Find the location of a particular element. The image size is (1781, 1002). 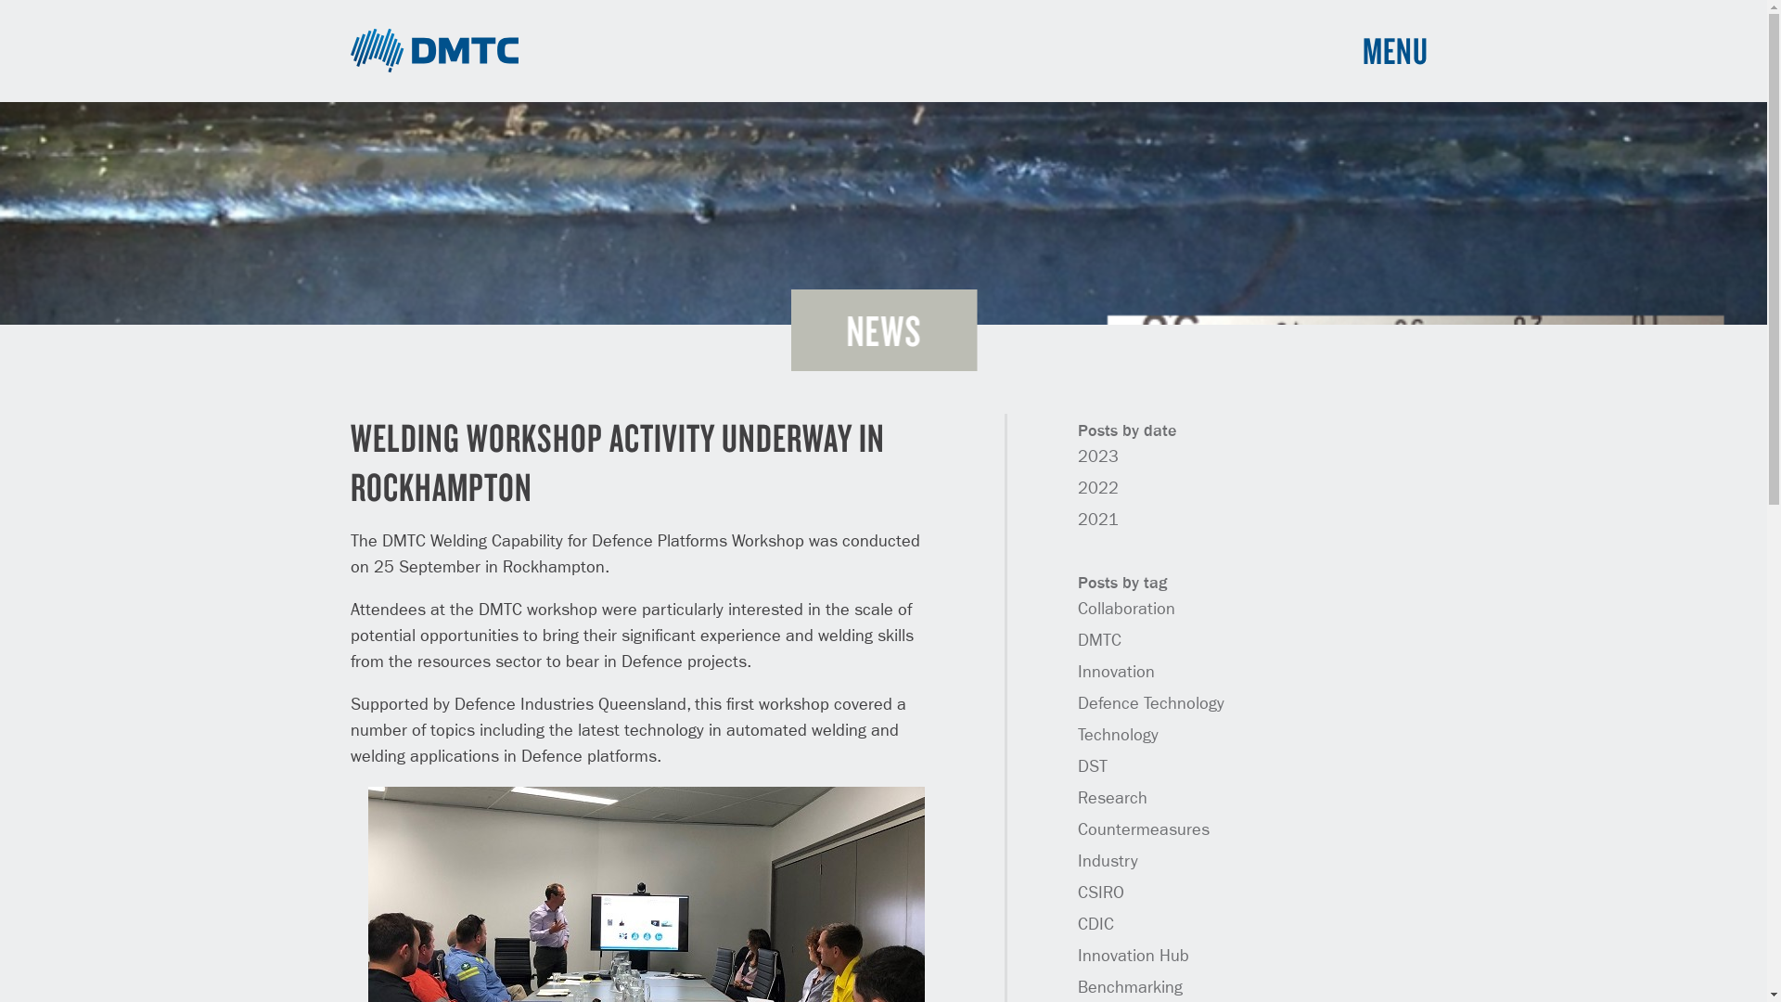

CONTACT US is located at coordinates (981, 777).